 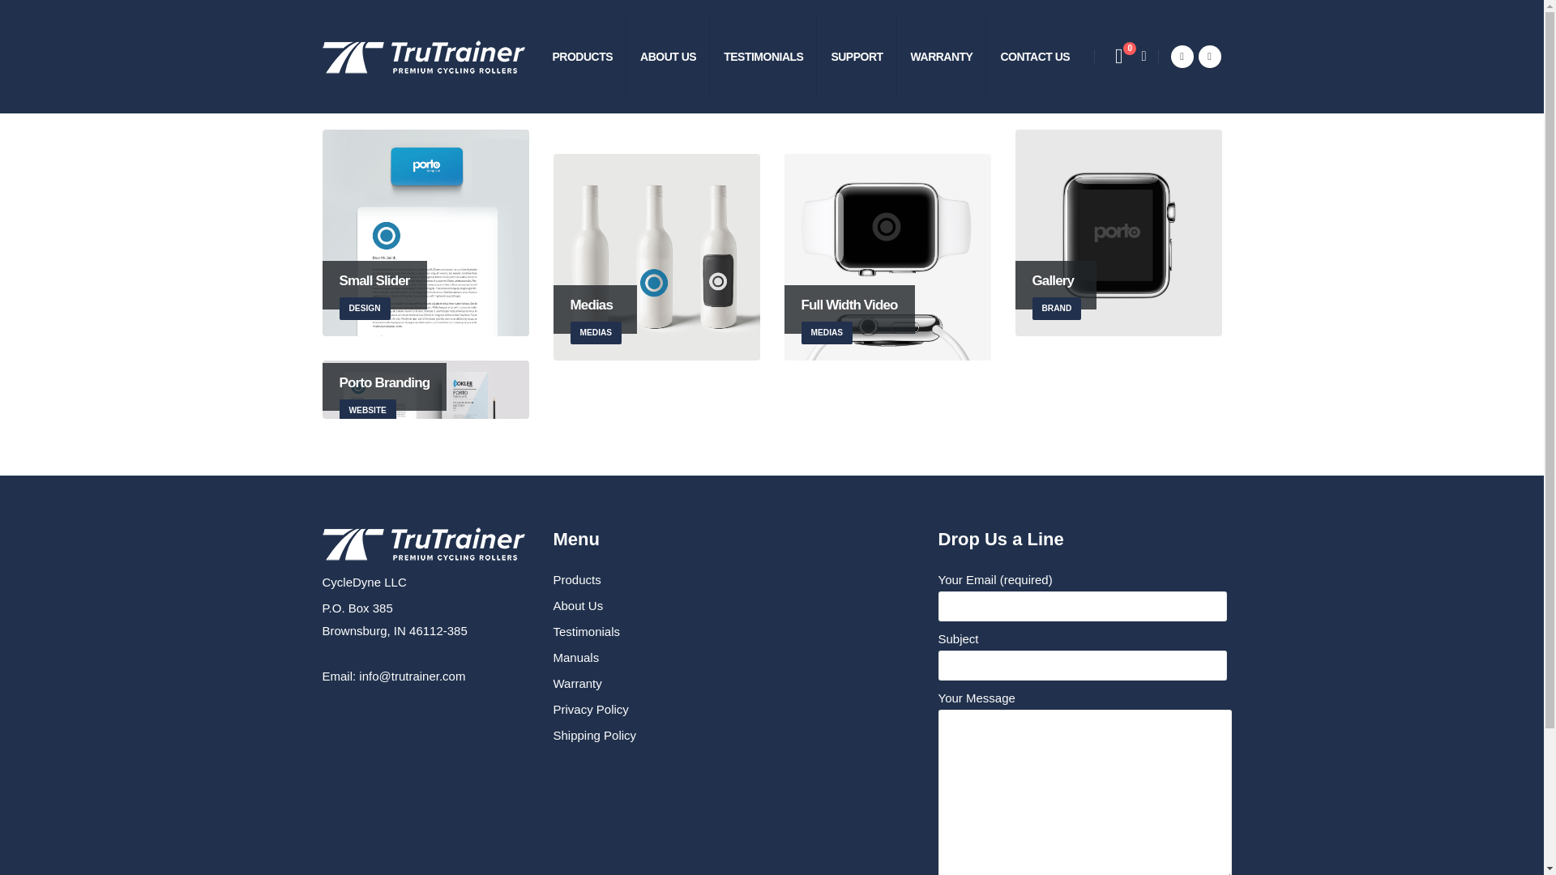 What do you see at coordinates (1034, 57) in the screenshot?
I see `CONTACT US` at bounding box center [1034, 57].